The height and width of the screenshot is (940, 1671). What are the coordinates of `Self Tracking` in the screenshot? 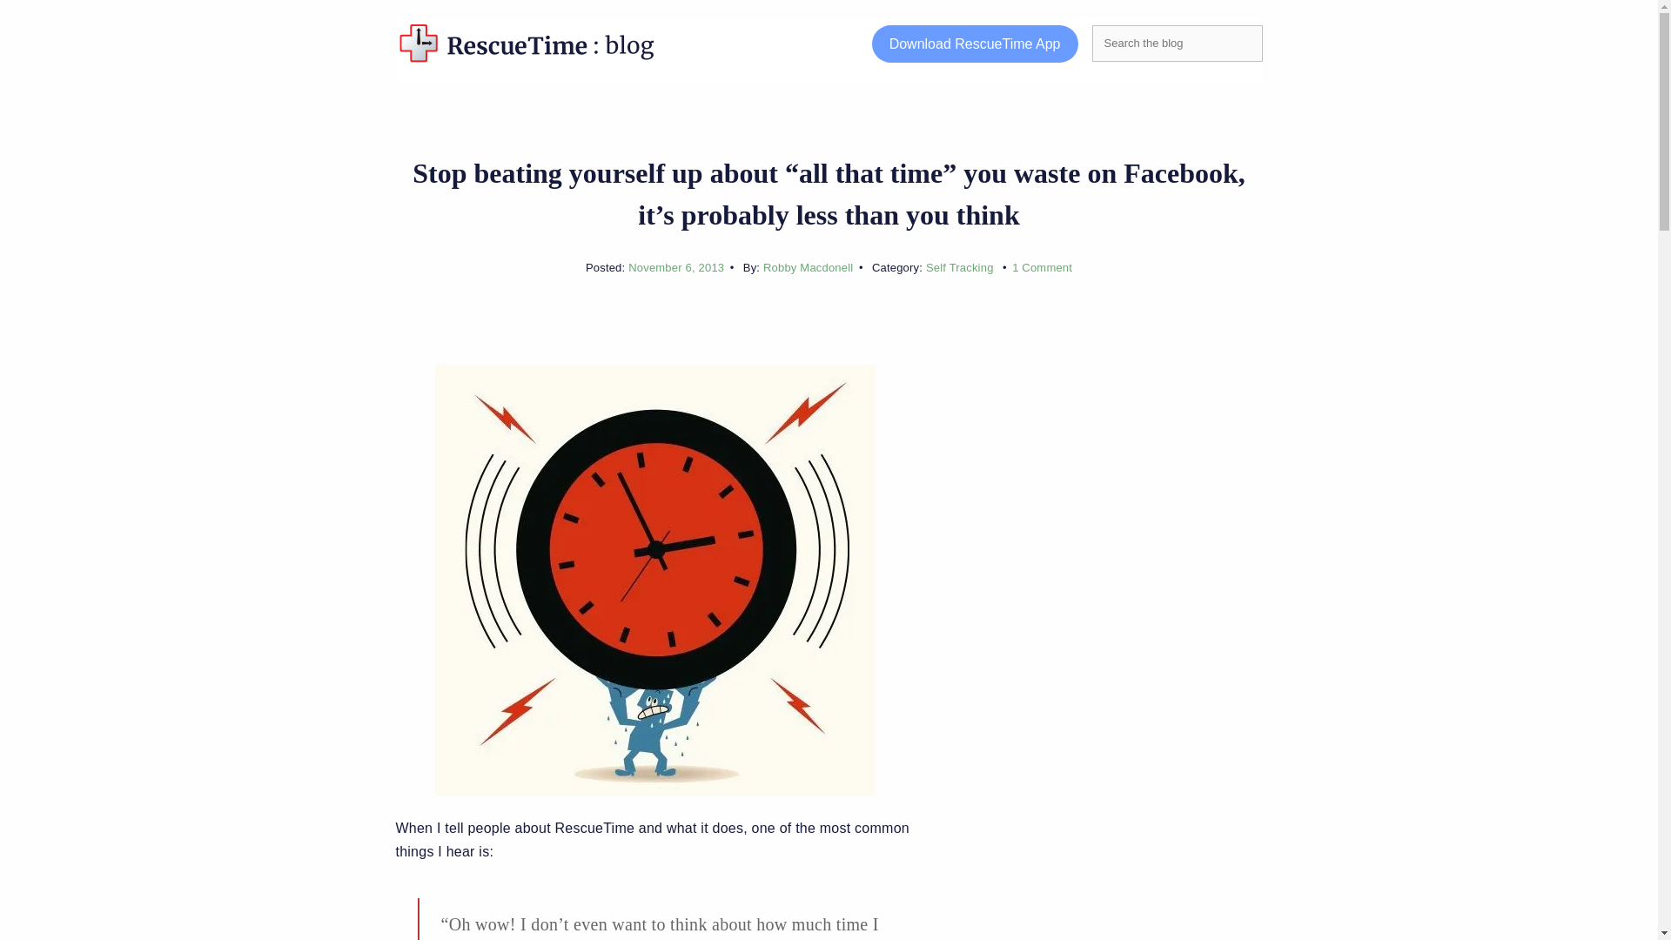 It's located at (959, 268).